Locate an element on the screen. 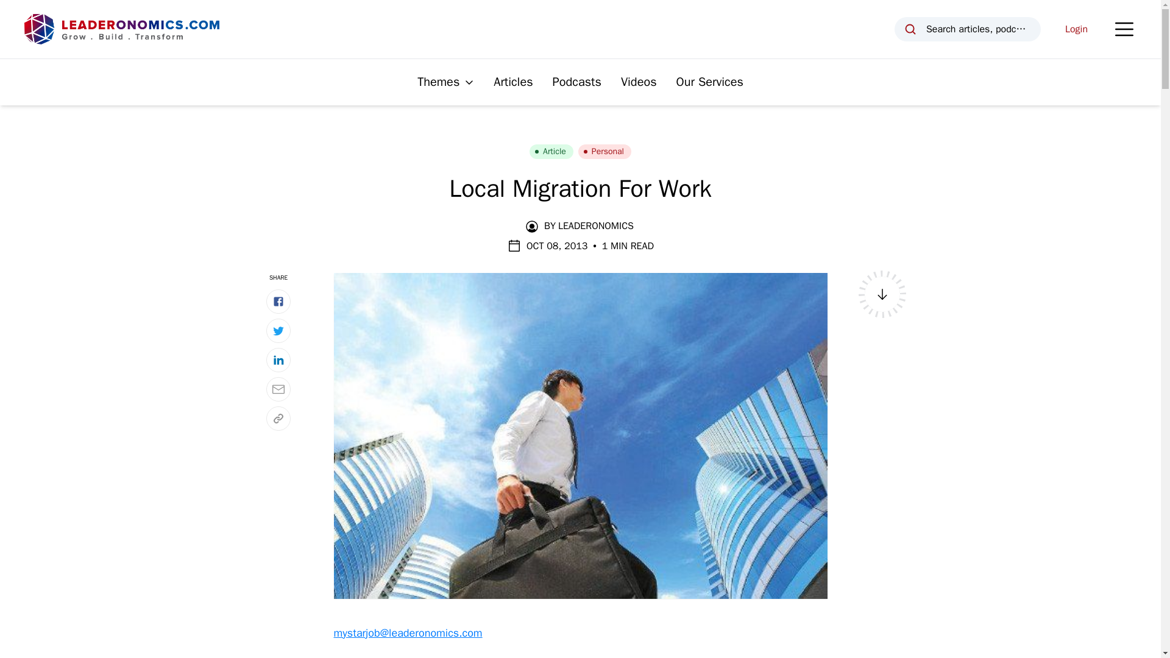  Articles is located at coordinates (513, 82).